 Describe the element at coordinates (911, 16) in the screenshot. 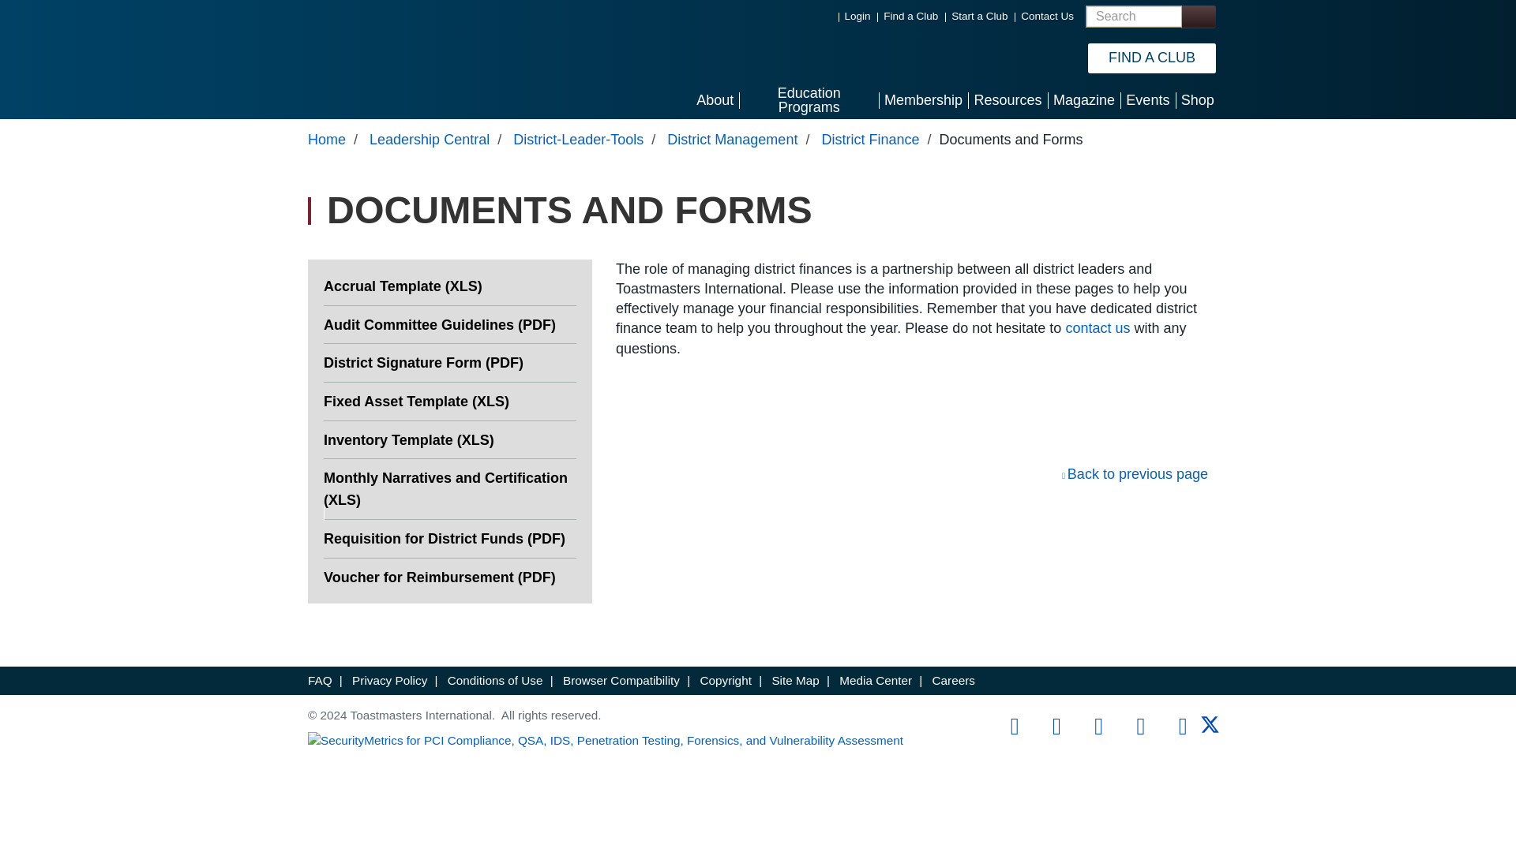

I see `Find a Club` at that location.